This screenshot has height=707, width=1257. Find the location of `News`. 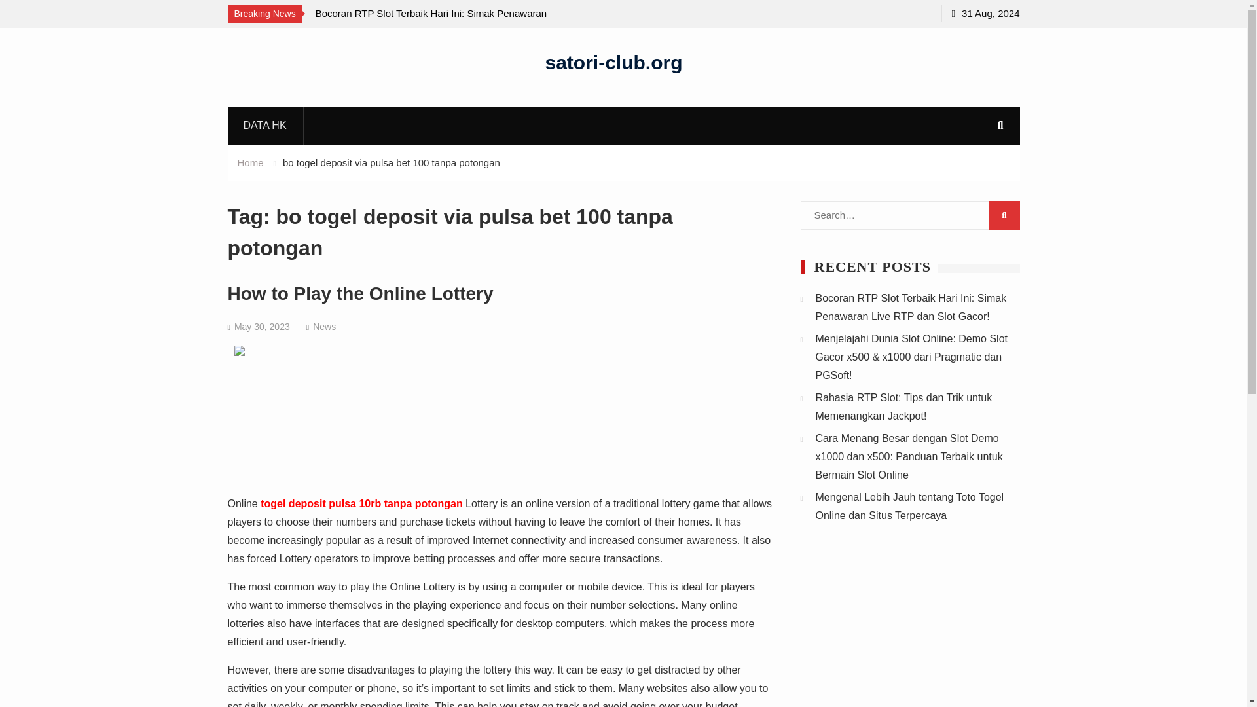

News is located at coordinates (324, 326).